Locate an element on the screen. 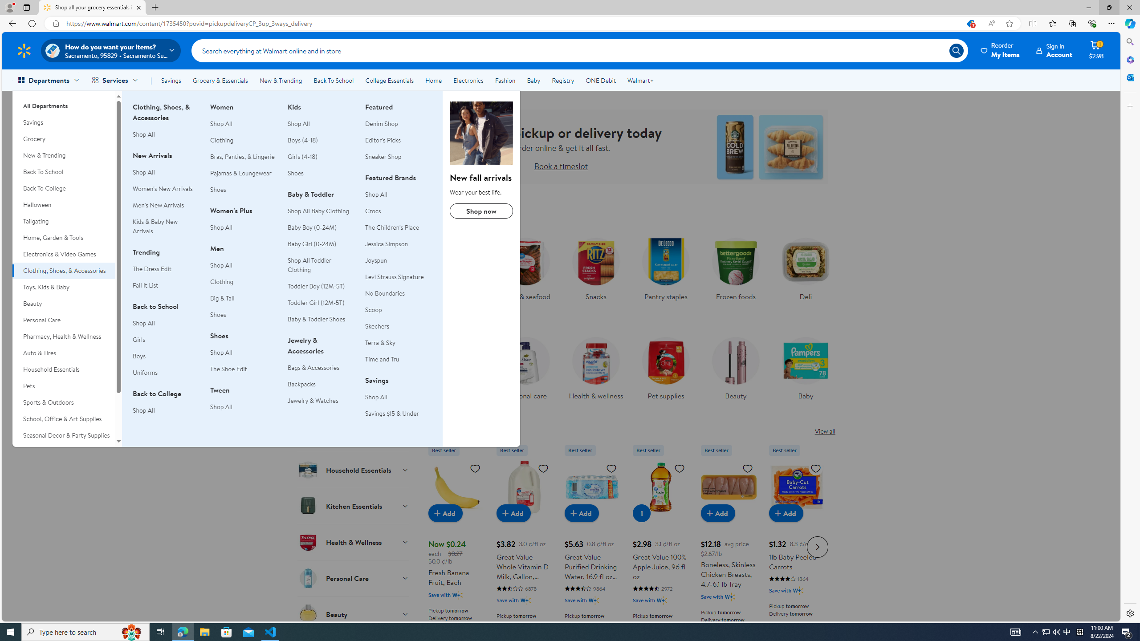 Image resolution: width=1140 pixels, height=641 pixels. Toddler Boy (12M-5T) is located at coordinates (316, 286).